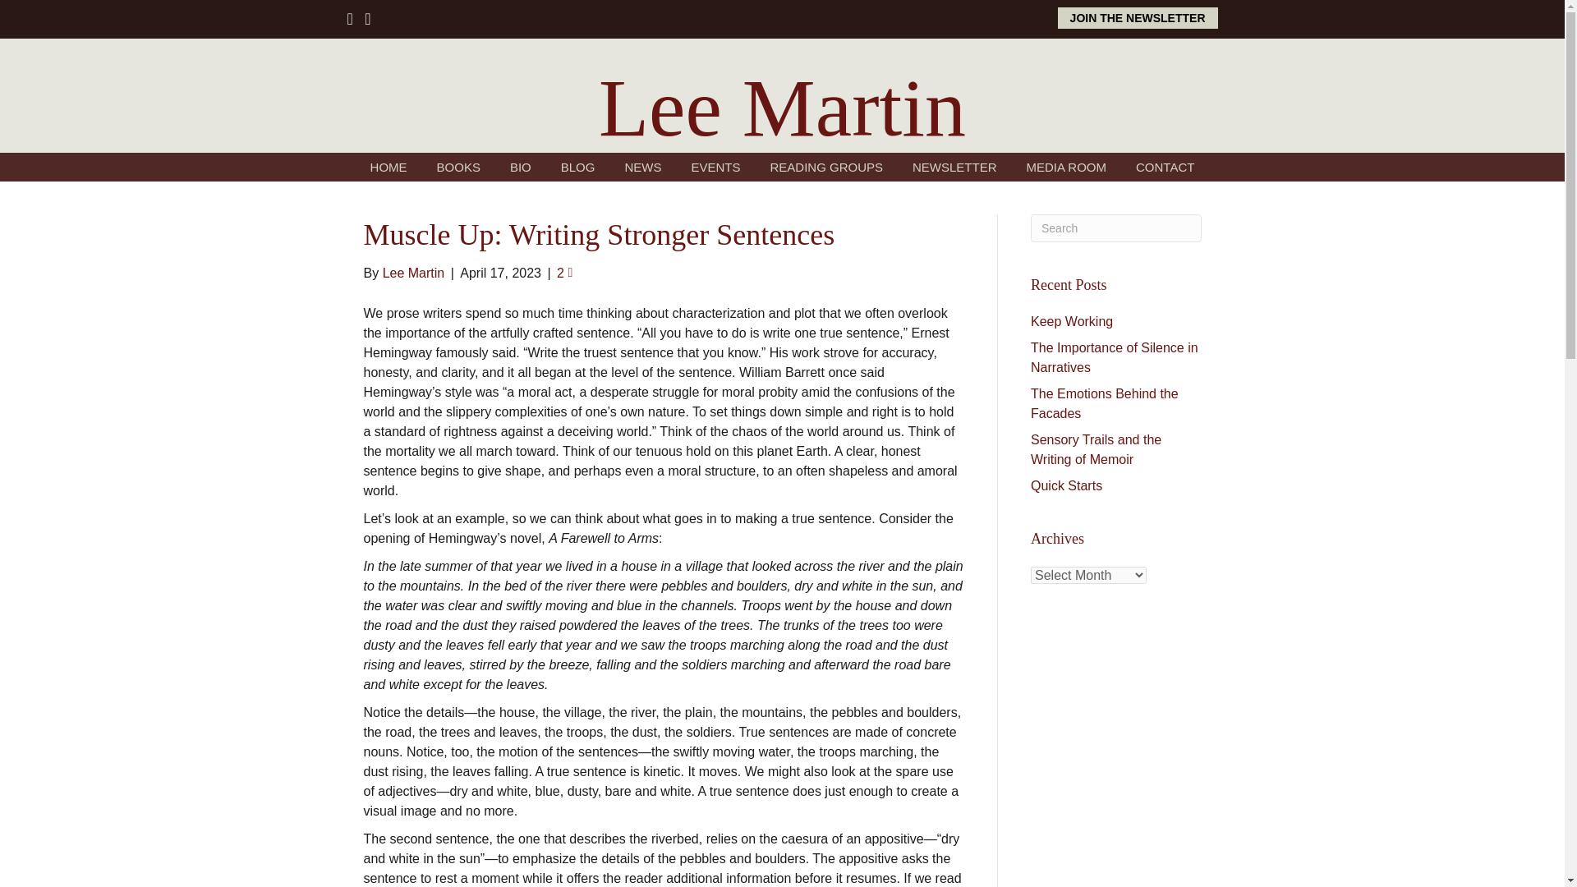 The width and height of the screenshot is (1577, 887). What do you see at coordinates (1104, 402) in the screenshot?
I see `The Emotions Behind the Facades` at bounding box center [1104, 402].